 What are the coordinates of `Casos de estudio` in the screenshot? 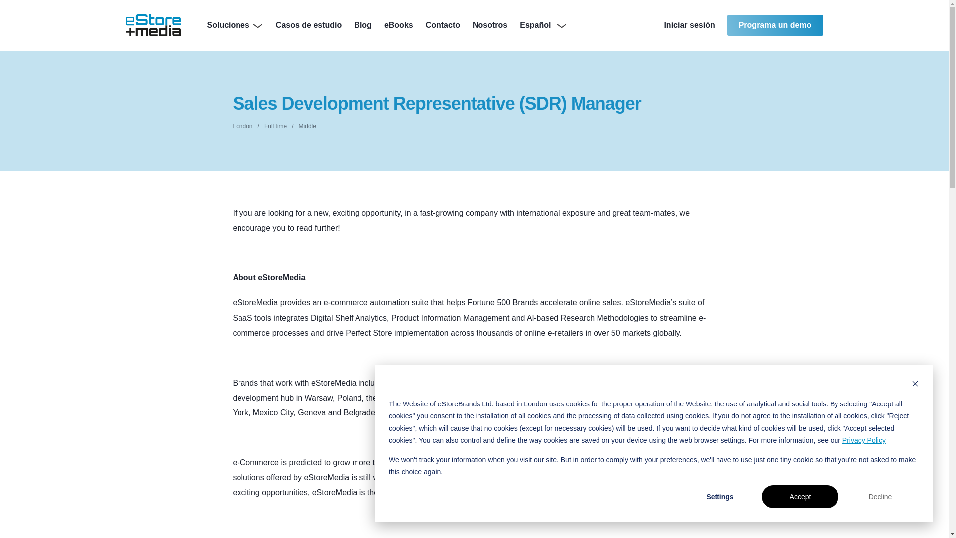 It's located at (309, 25).